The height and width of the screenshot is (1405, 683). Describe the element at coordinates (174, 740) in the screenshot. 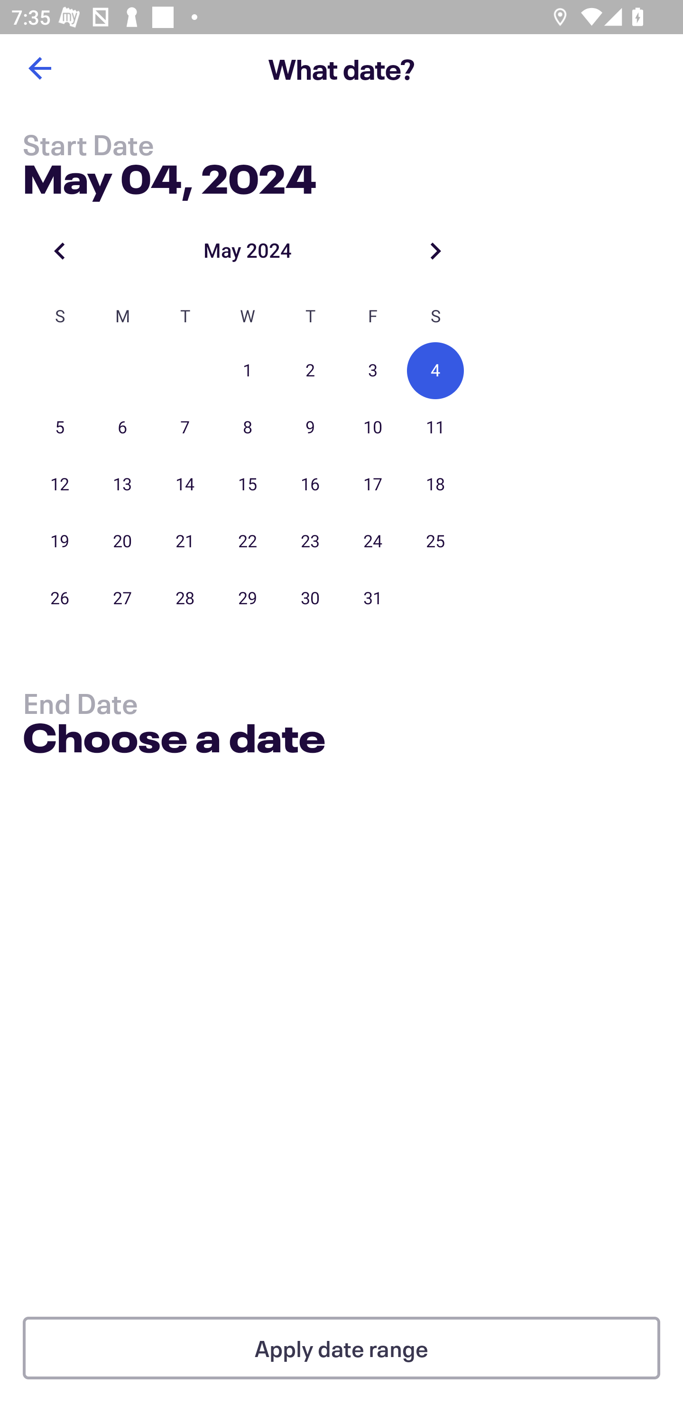

I see `Choose a date` at that location.